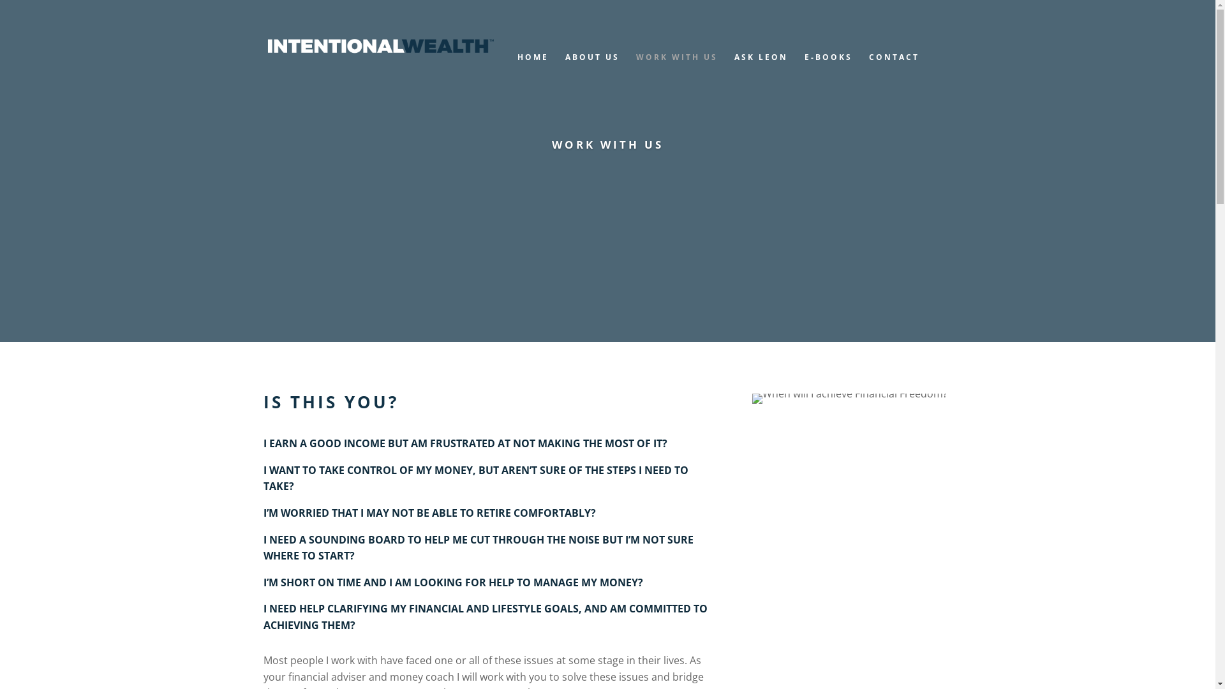 This screenshot has height=689, width=1225. I want to click on When will I achieve Financial Freedom?, so click(850, 399).